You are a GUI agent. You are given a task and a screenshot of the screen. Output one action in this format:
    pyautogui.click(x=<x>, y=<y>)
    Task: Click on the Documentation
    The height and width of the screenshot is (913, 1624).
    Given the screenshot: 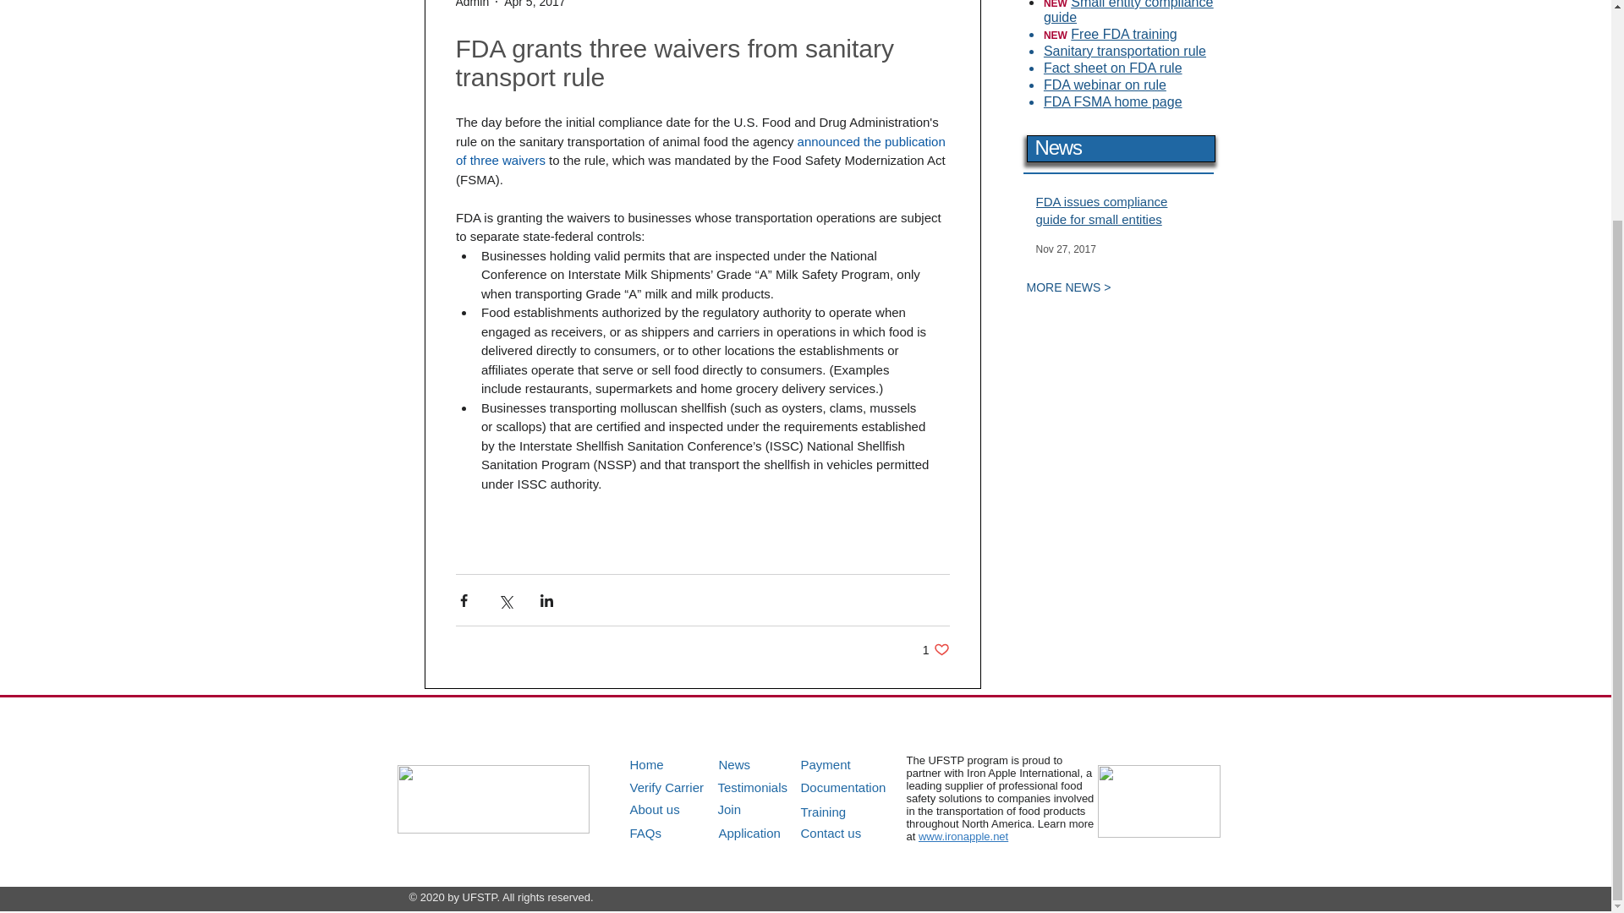 What is the action you would take?
    pyautogui.click(x=677, y=833)
    